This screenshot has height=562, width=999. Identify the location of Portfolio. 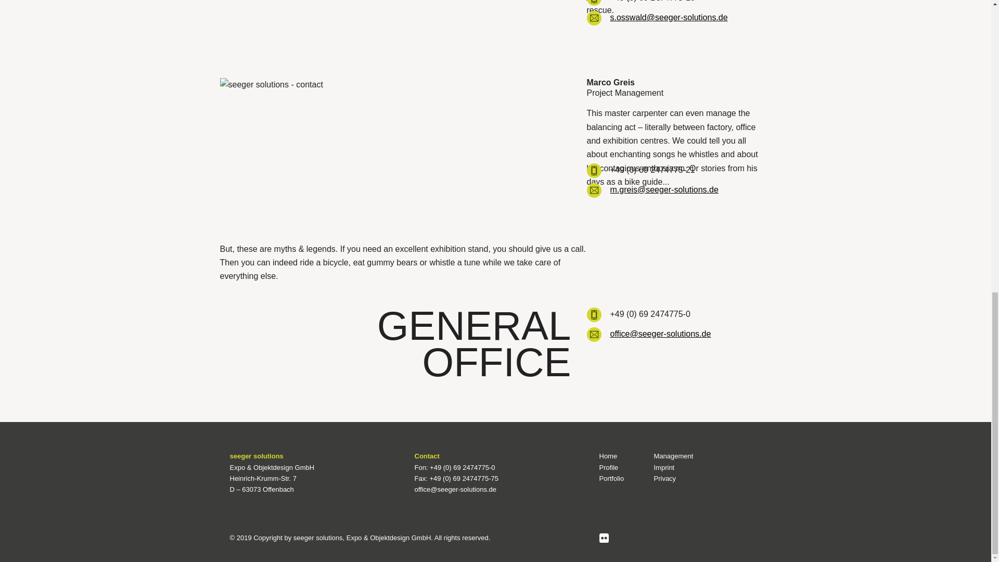
(612, 478).